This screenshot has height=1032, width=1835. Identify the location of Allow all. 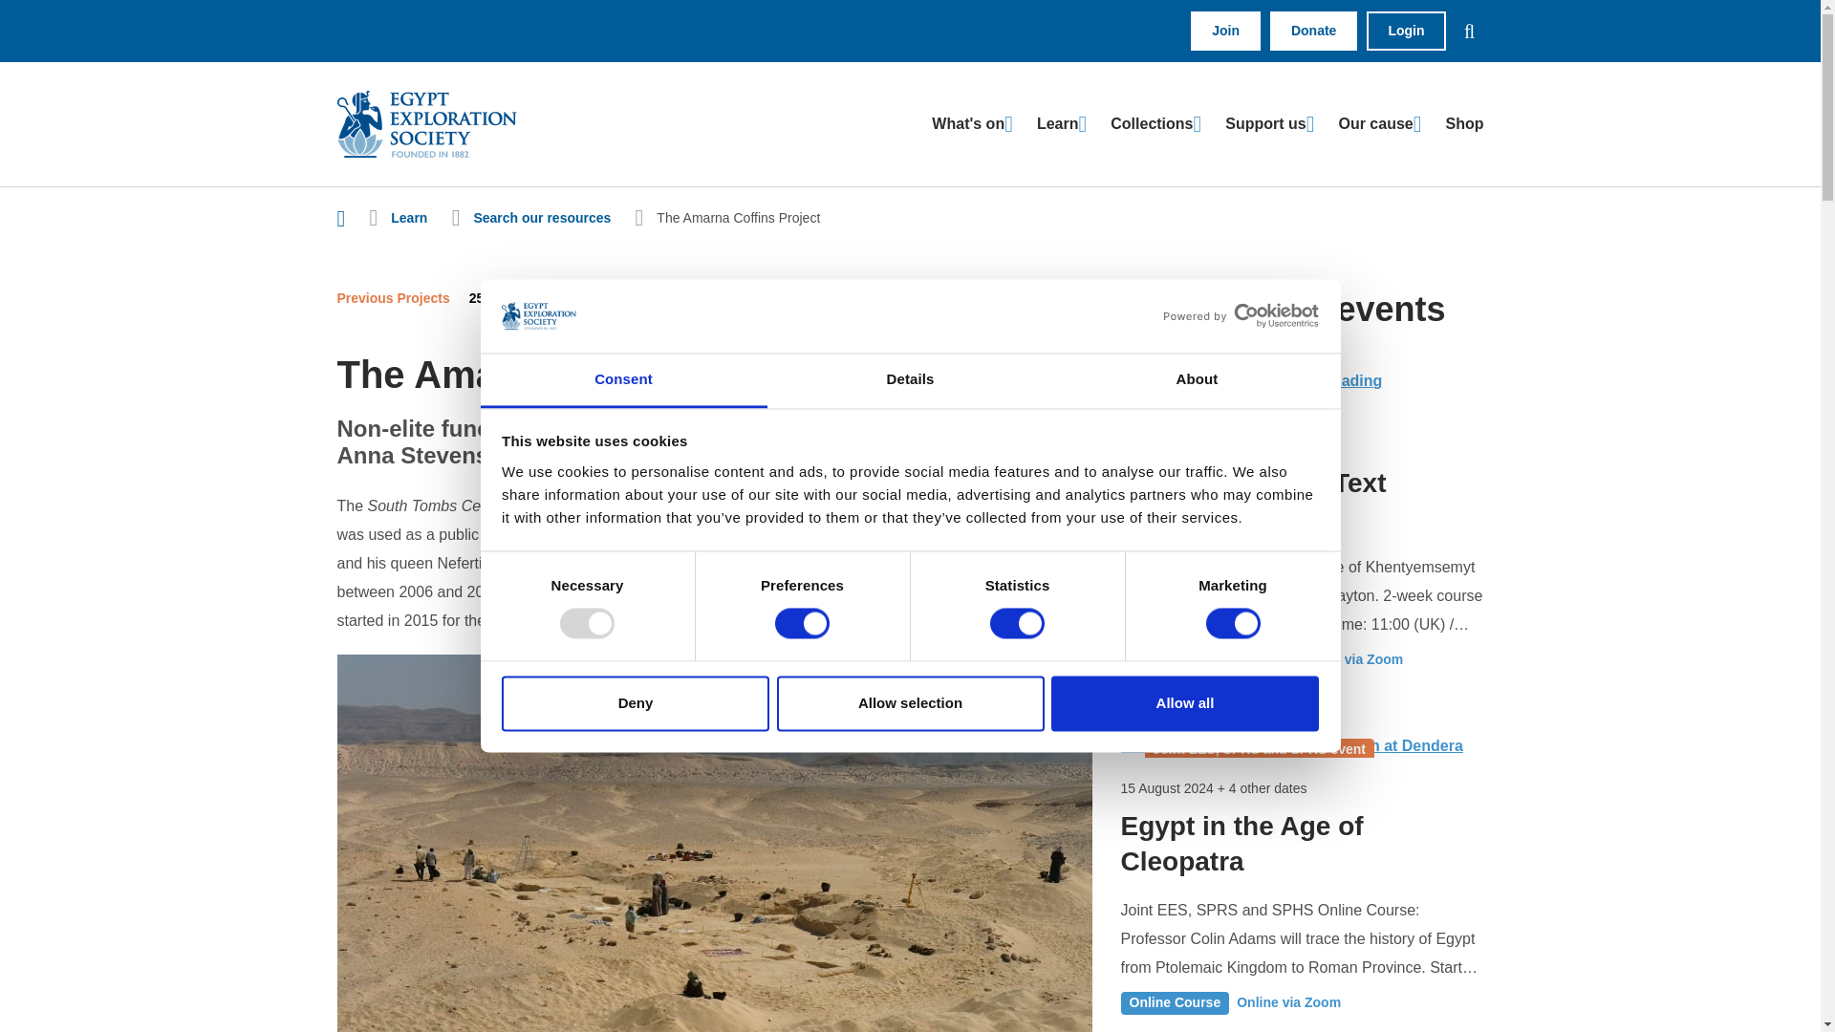
(1185, 703).